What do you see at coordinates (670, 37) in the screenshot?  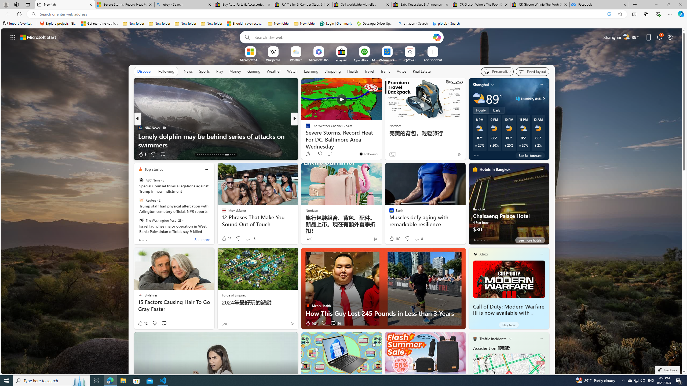 I see `Page settings` at bounding box center [670, 37].